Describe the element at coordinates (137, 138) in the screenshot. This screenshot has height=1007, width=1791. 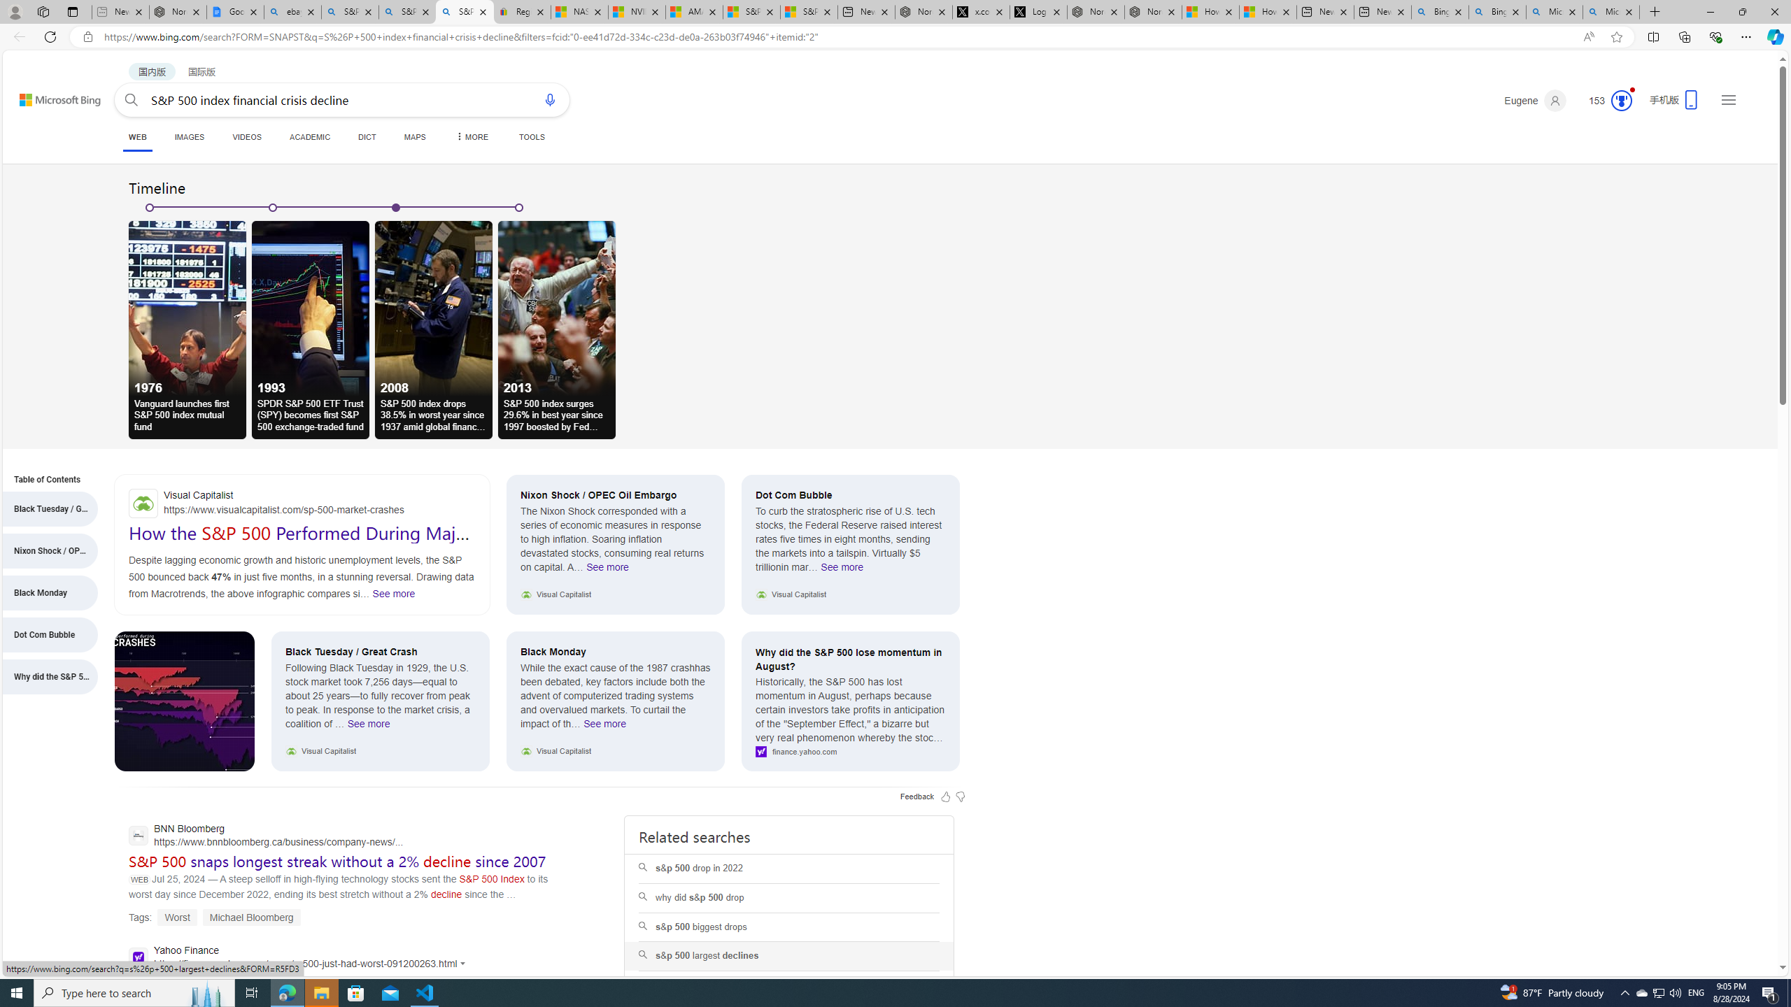
I see `WEB` at that location.